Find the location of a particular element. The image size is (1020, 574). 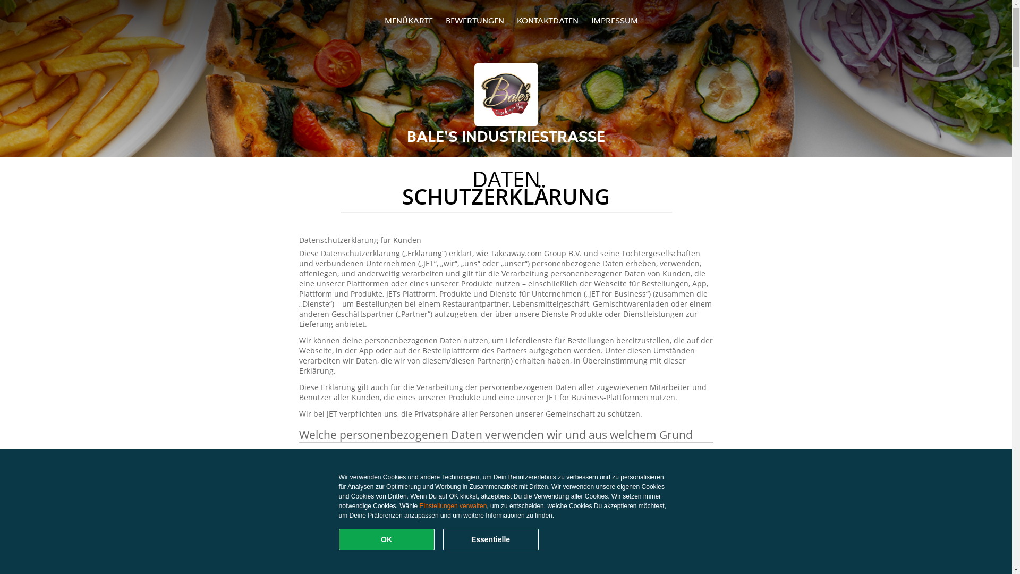

BEWERTUNGEN is located at coordinates (475, 20).